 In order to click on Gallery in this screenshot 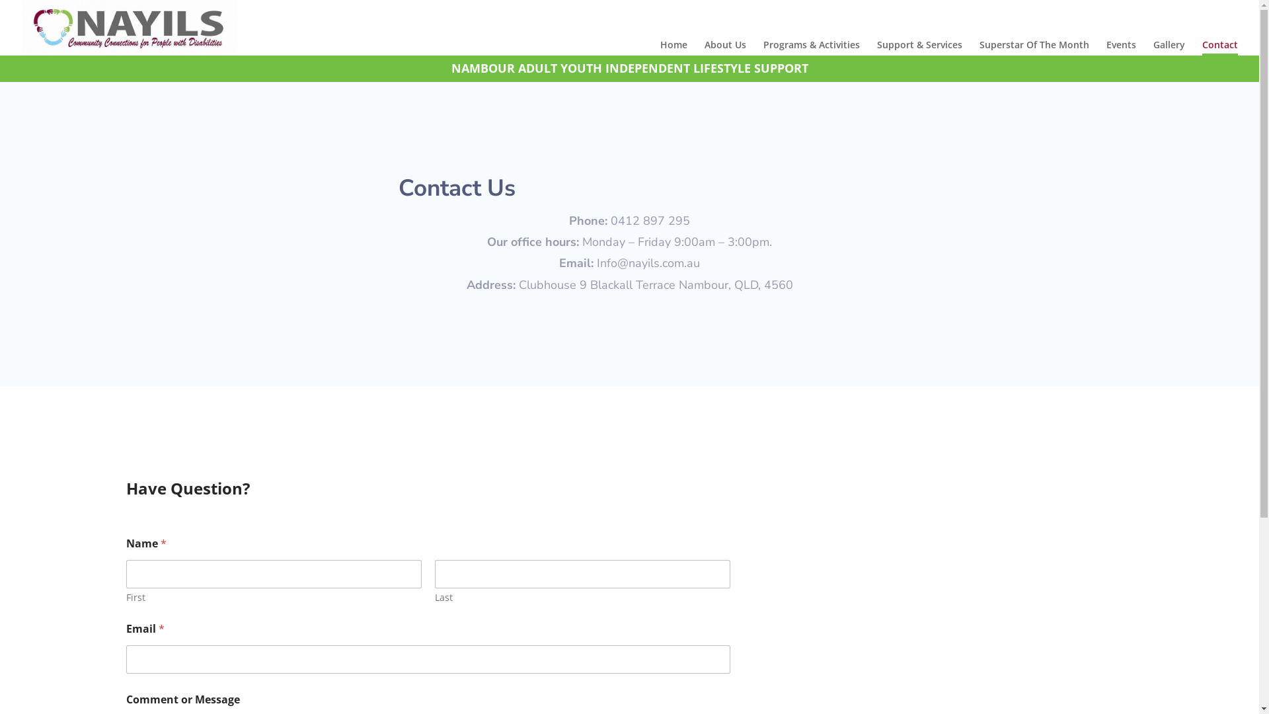, I will do `click(1169, 47)`.